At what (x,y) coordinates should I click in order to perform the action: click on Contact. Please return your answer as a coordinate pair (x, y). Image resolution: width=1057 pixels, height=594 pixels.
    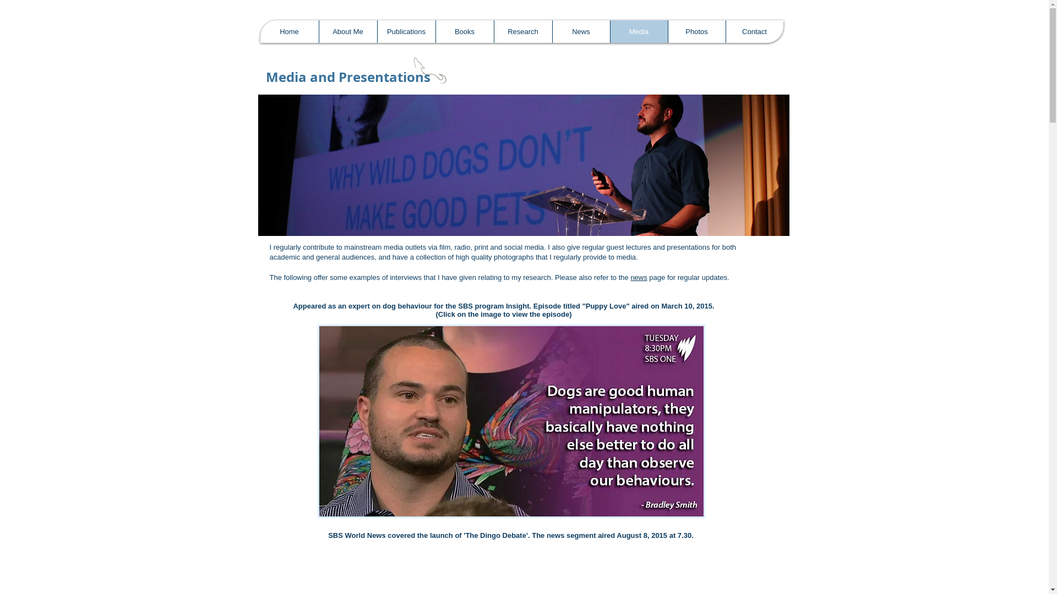
    Looking at the image, I should click on (754, 31).